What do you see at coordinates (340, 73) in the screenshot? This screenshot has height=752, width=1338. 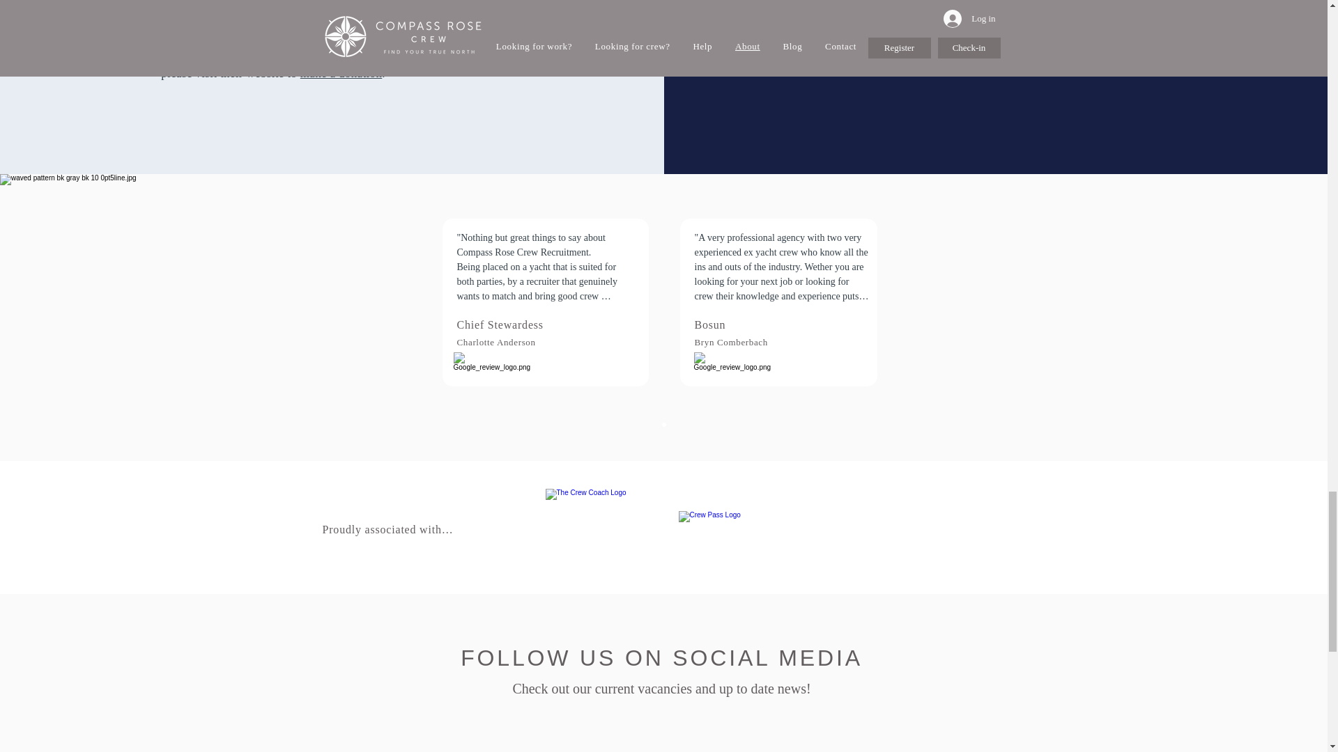 I see `make a donation` at bounding box center [340, 73].